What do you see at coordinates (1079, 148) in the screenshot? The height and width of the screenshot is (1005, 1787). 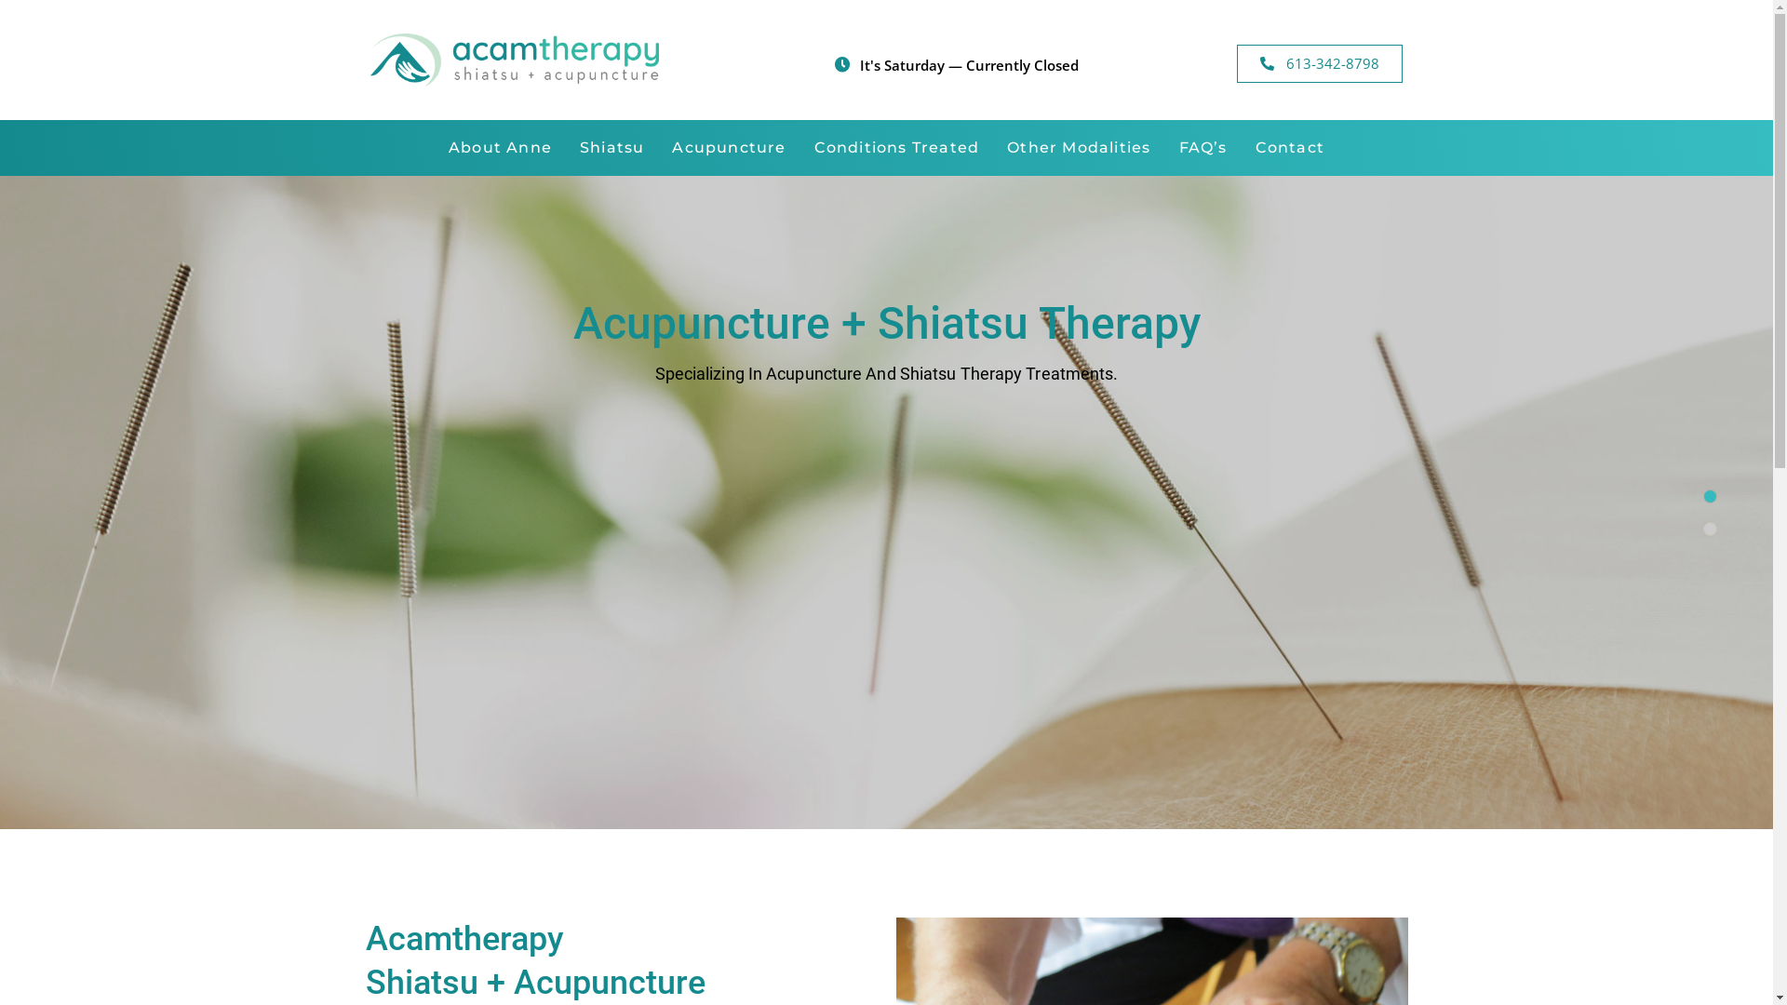 I see `Other Modalities` at bounding box center [1079, 148].